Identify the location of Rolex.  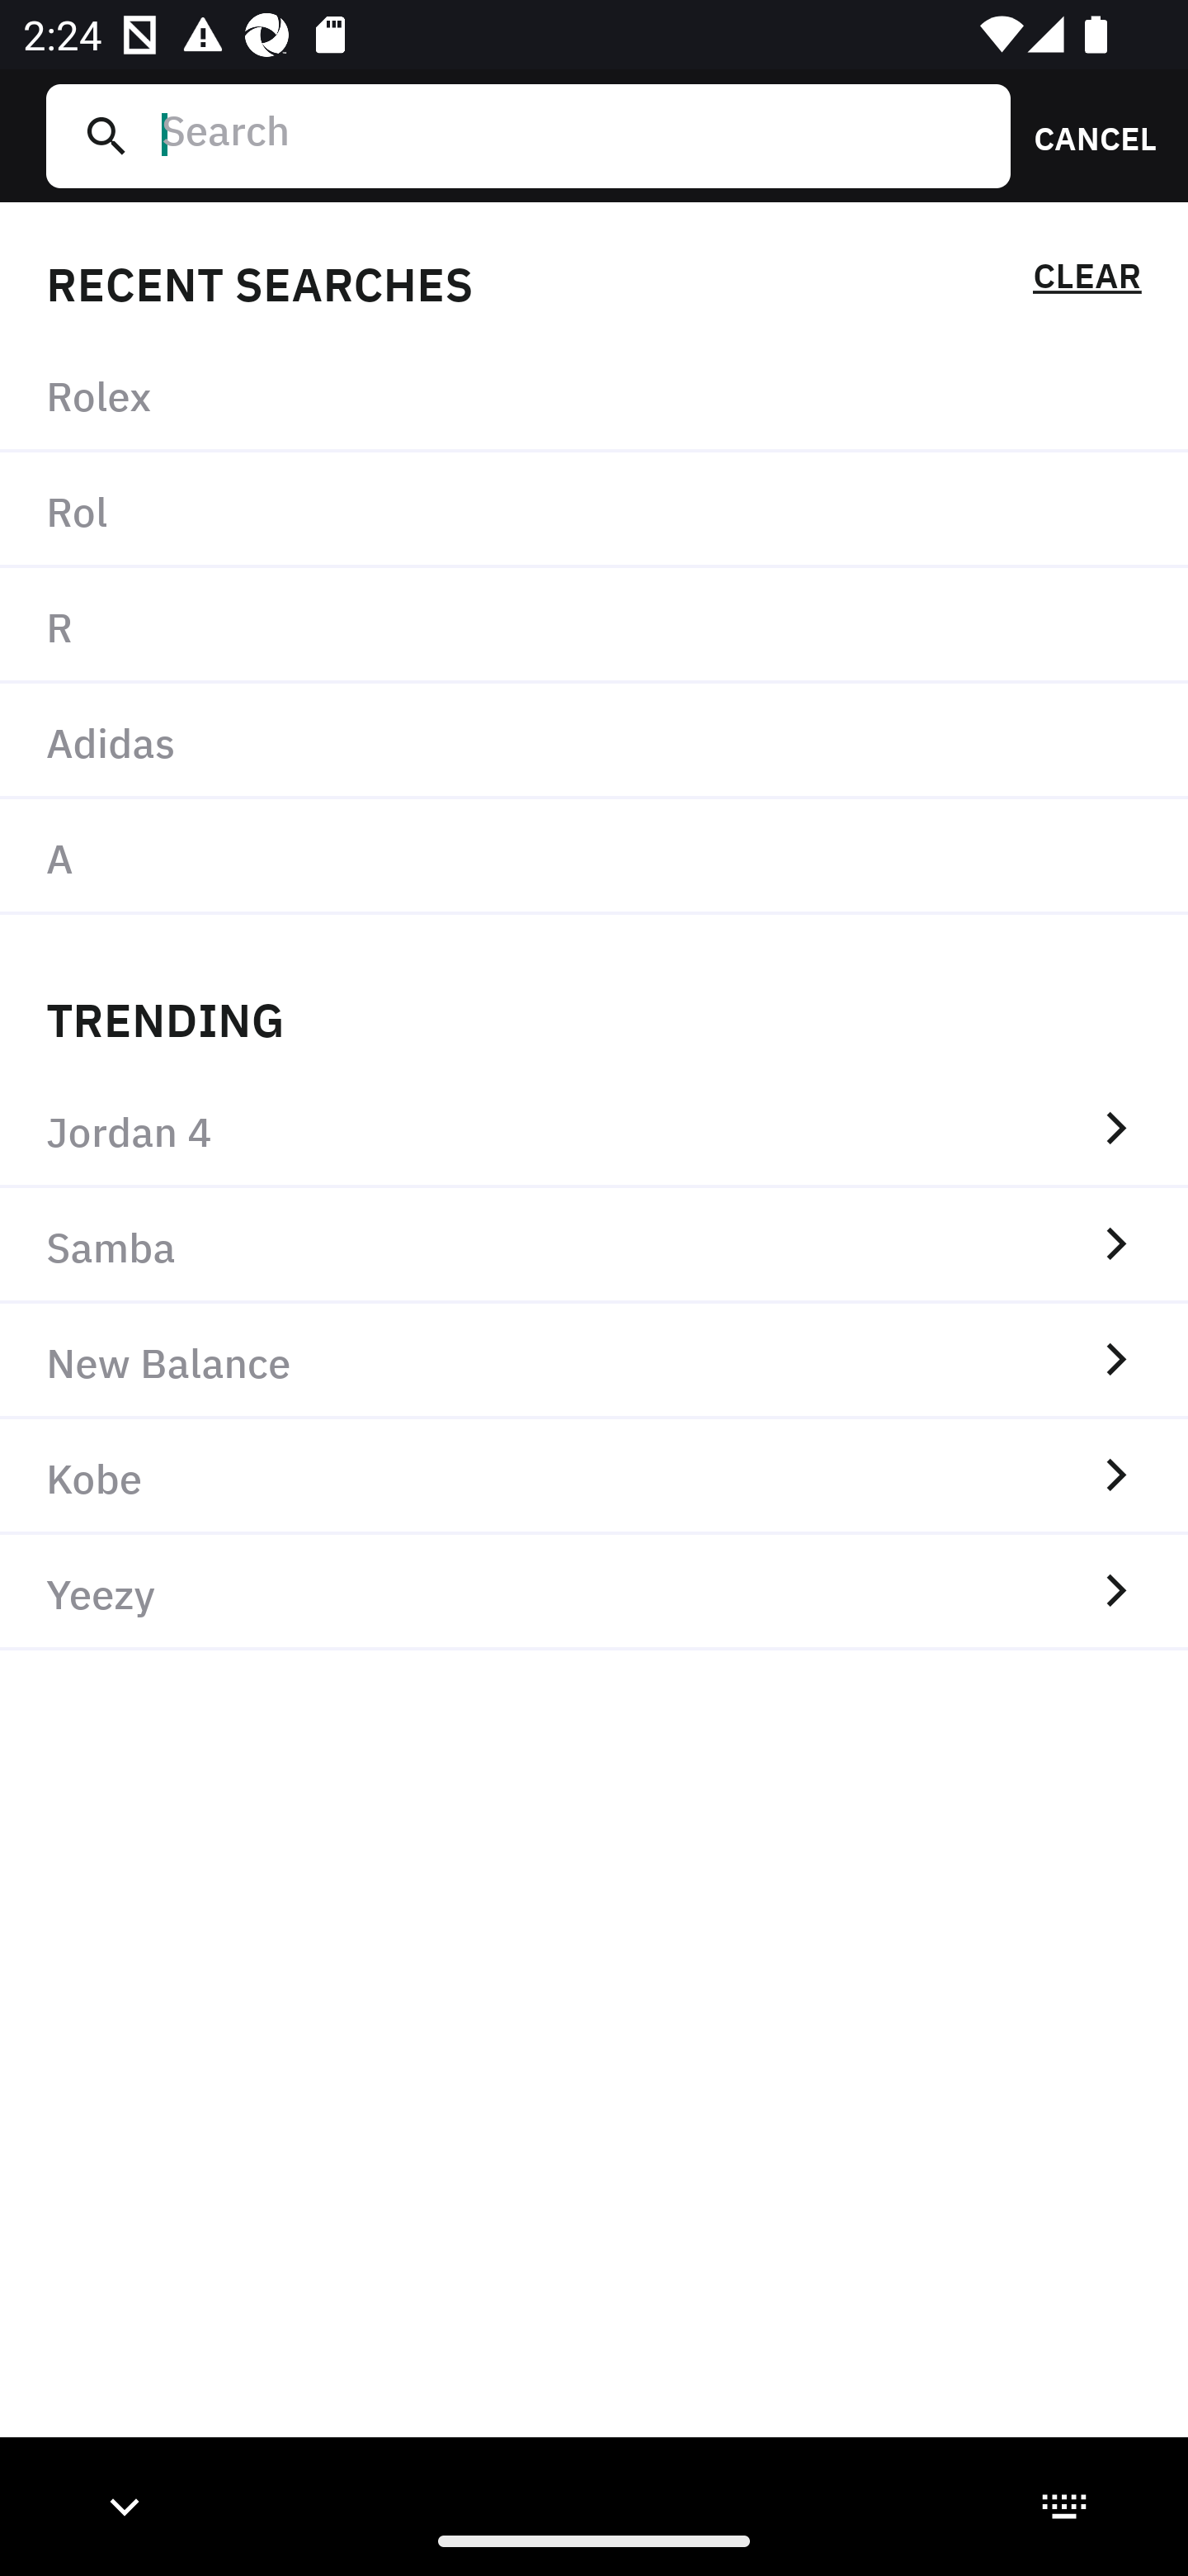
(594, 395).